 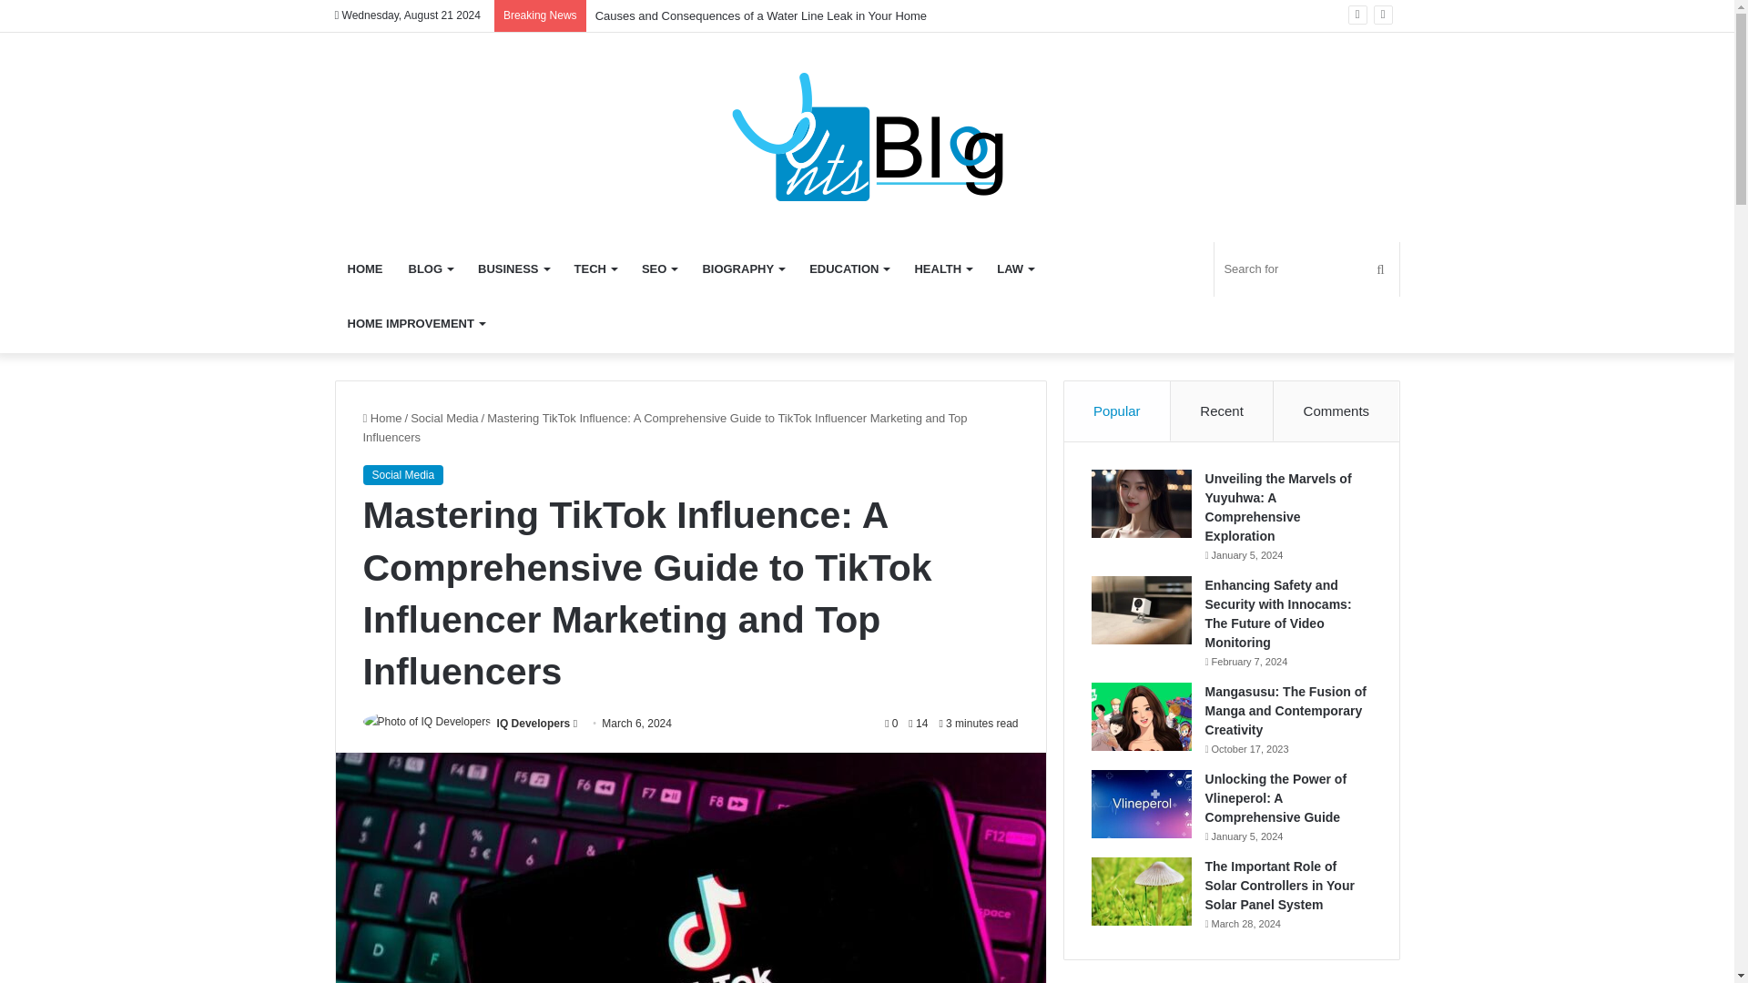 What do you see at coordinates (743, 269) in the screenshot?
I see `BIOGRAPHY` at bounding box center [743, 269].